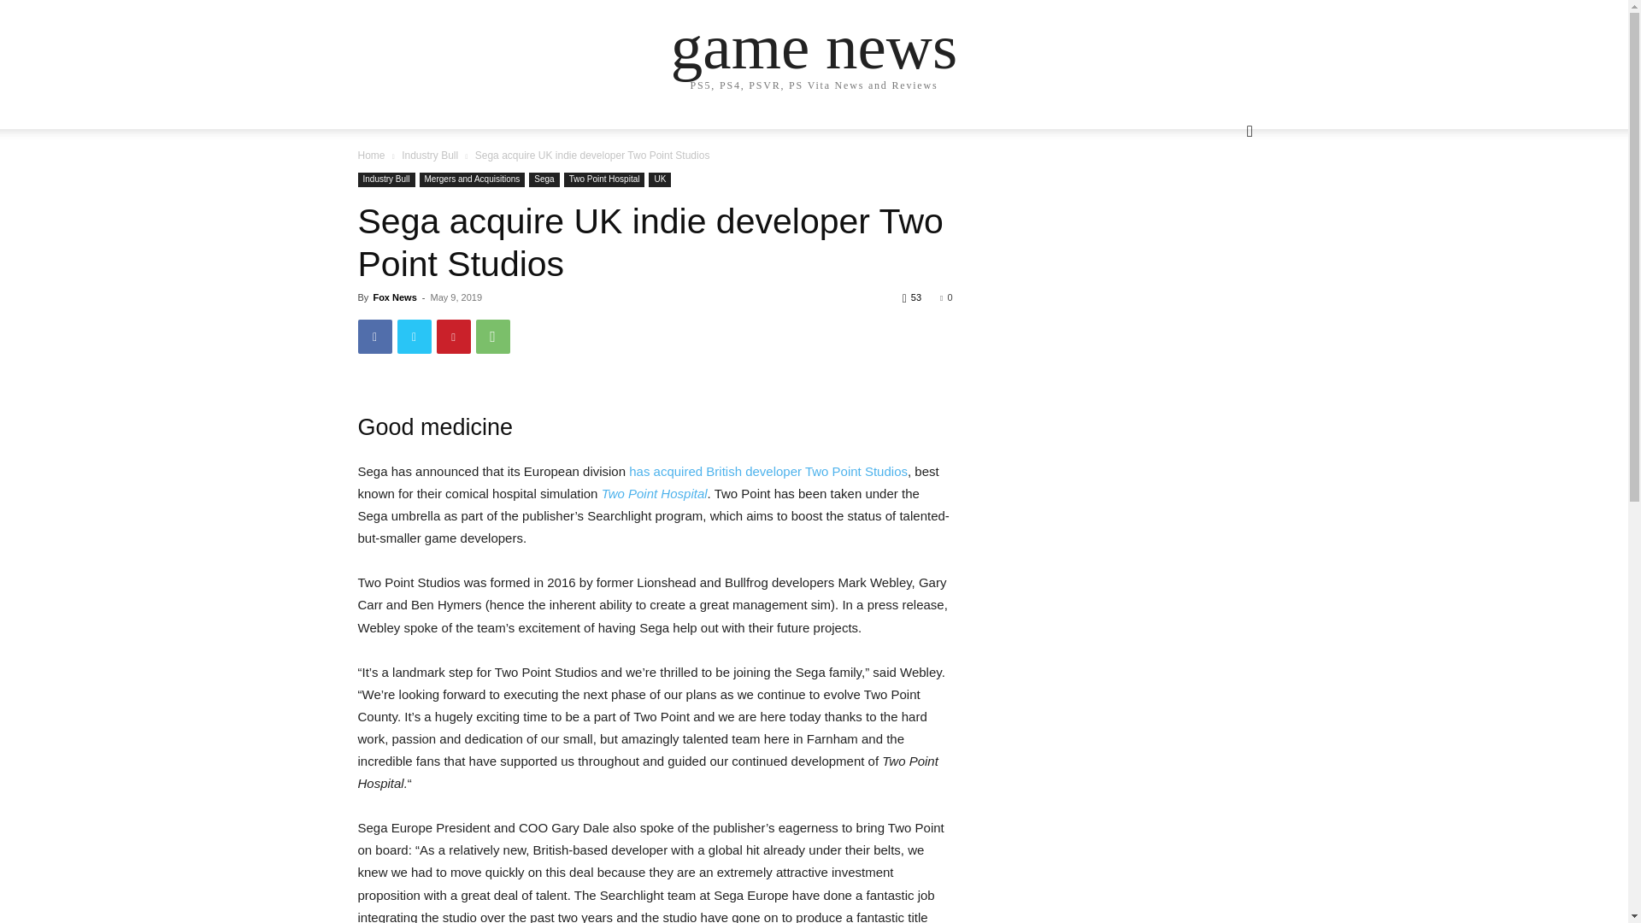 The width and height of the screenshot is (1641, 923). I want to click on Fox News, so click(394, 297).